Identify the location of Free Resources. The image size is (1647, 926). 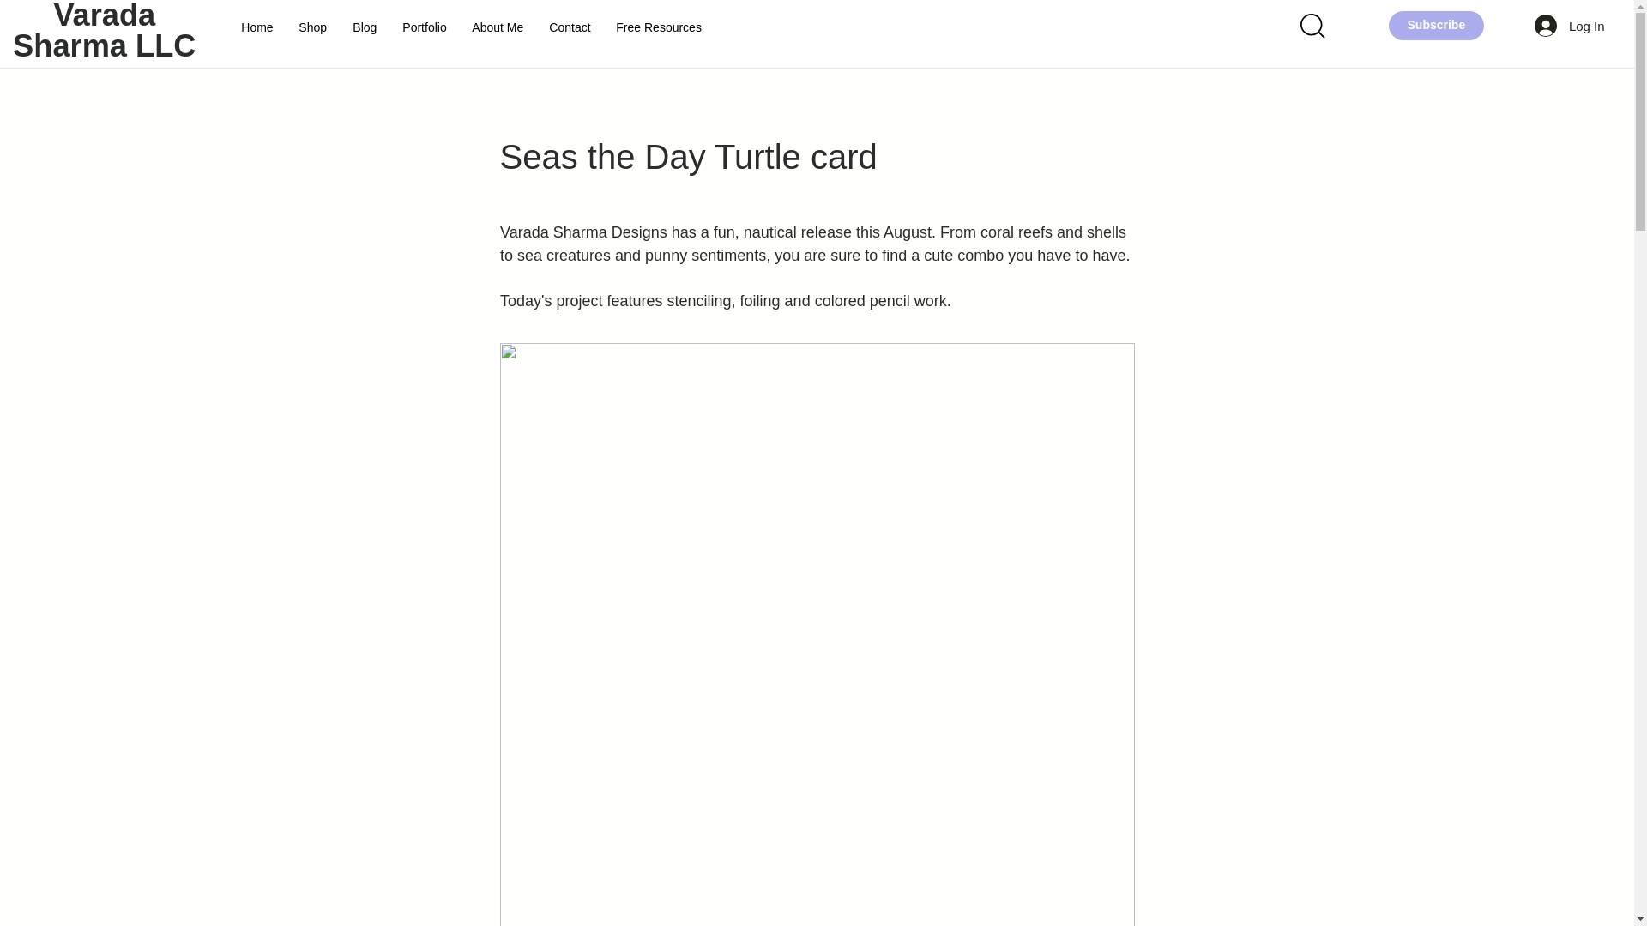
(659, 27).